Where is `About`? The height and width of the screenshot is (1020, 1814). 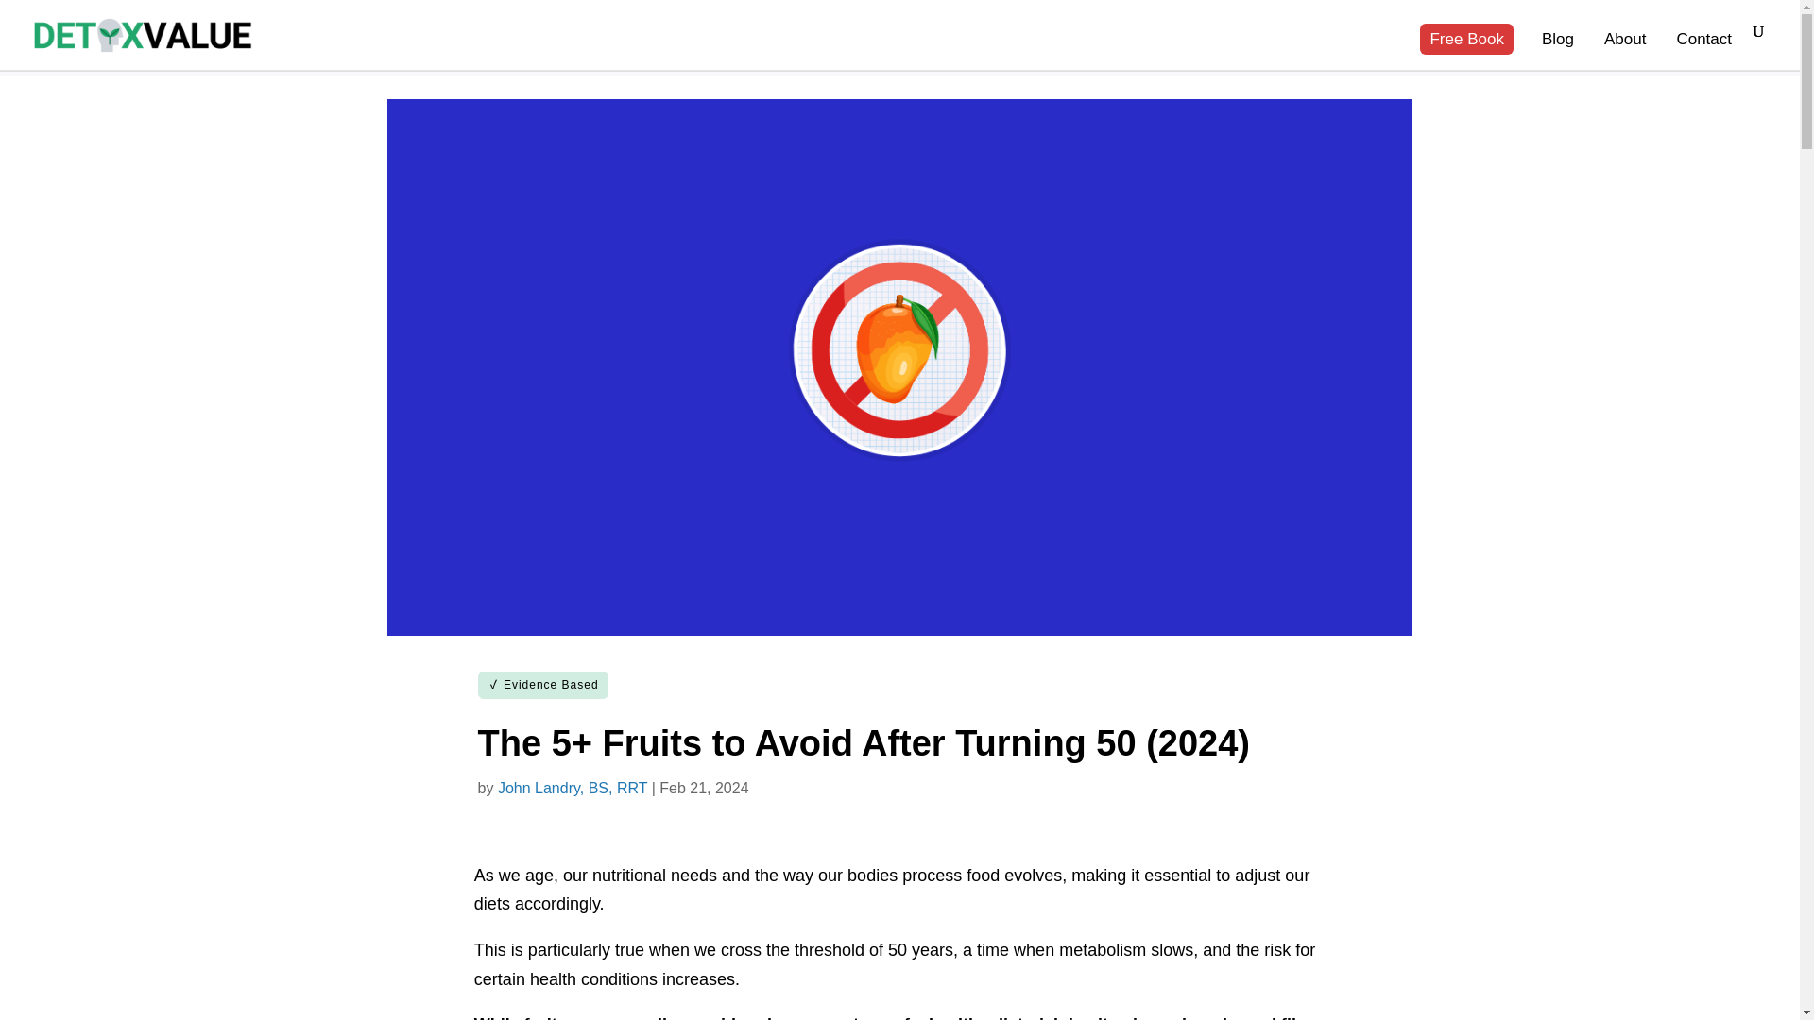 About is located at coordinates (1624, 51).